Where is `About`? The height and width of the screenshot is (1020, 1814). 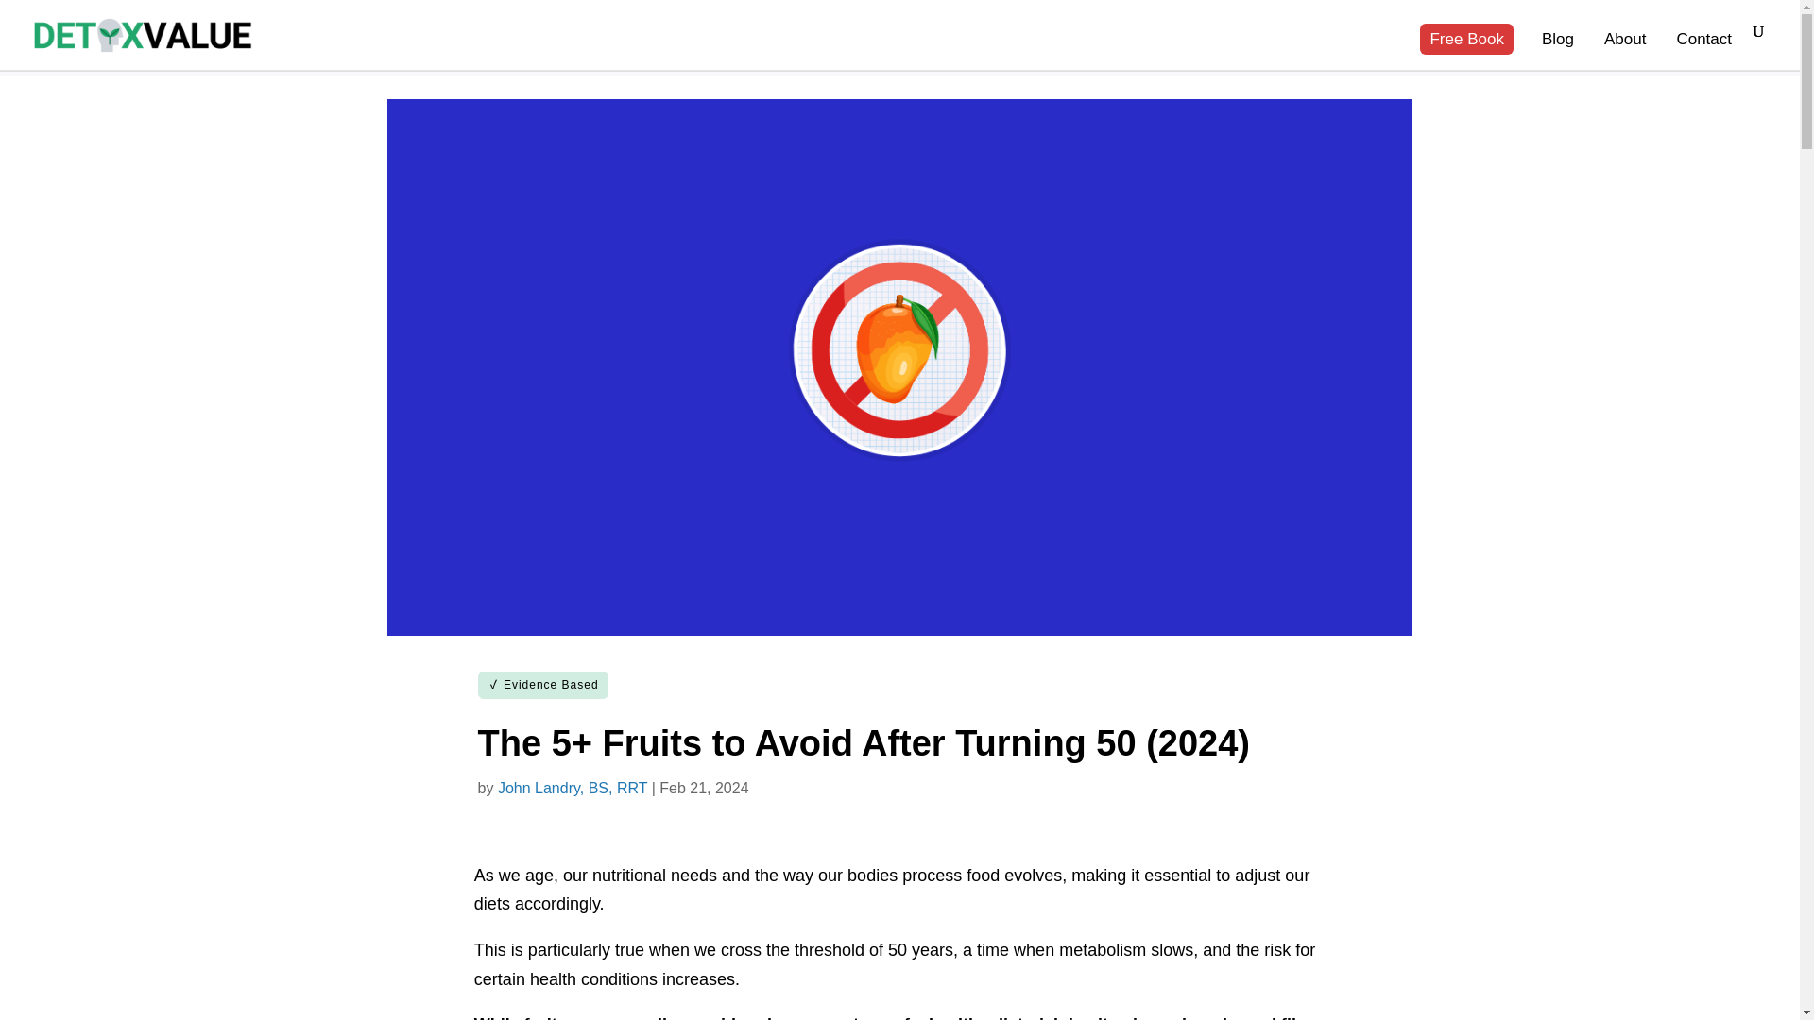 About is located at coordinates (1624, 51).